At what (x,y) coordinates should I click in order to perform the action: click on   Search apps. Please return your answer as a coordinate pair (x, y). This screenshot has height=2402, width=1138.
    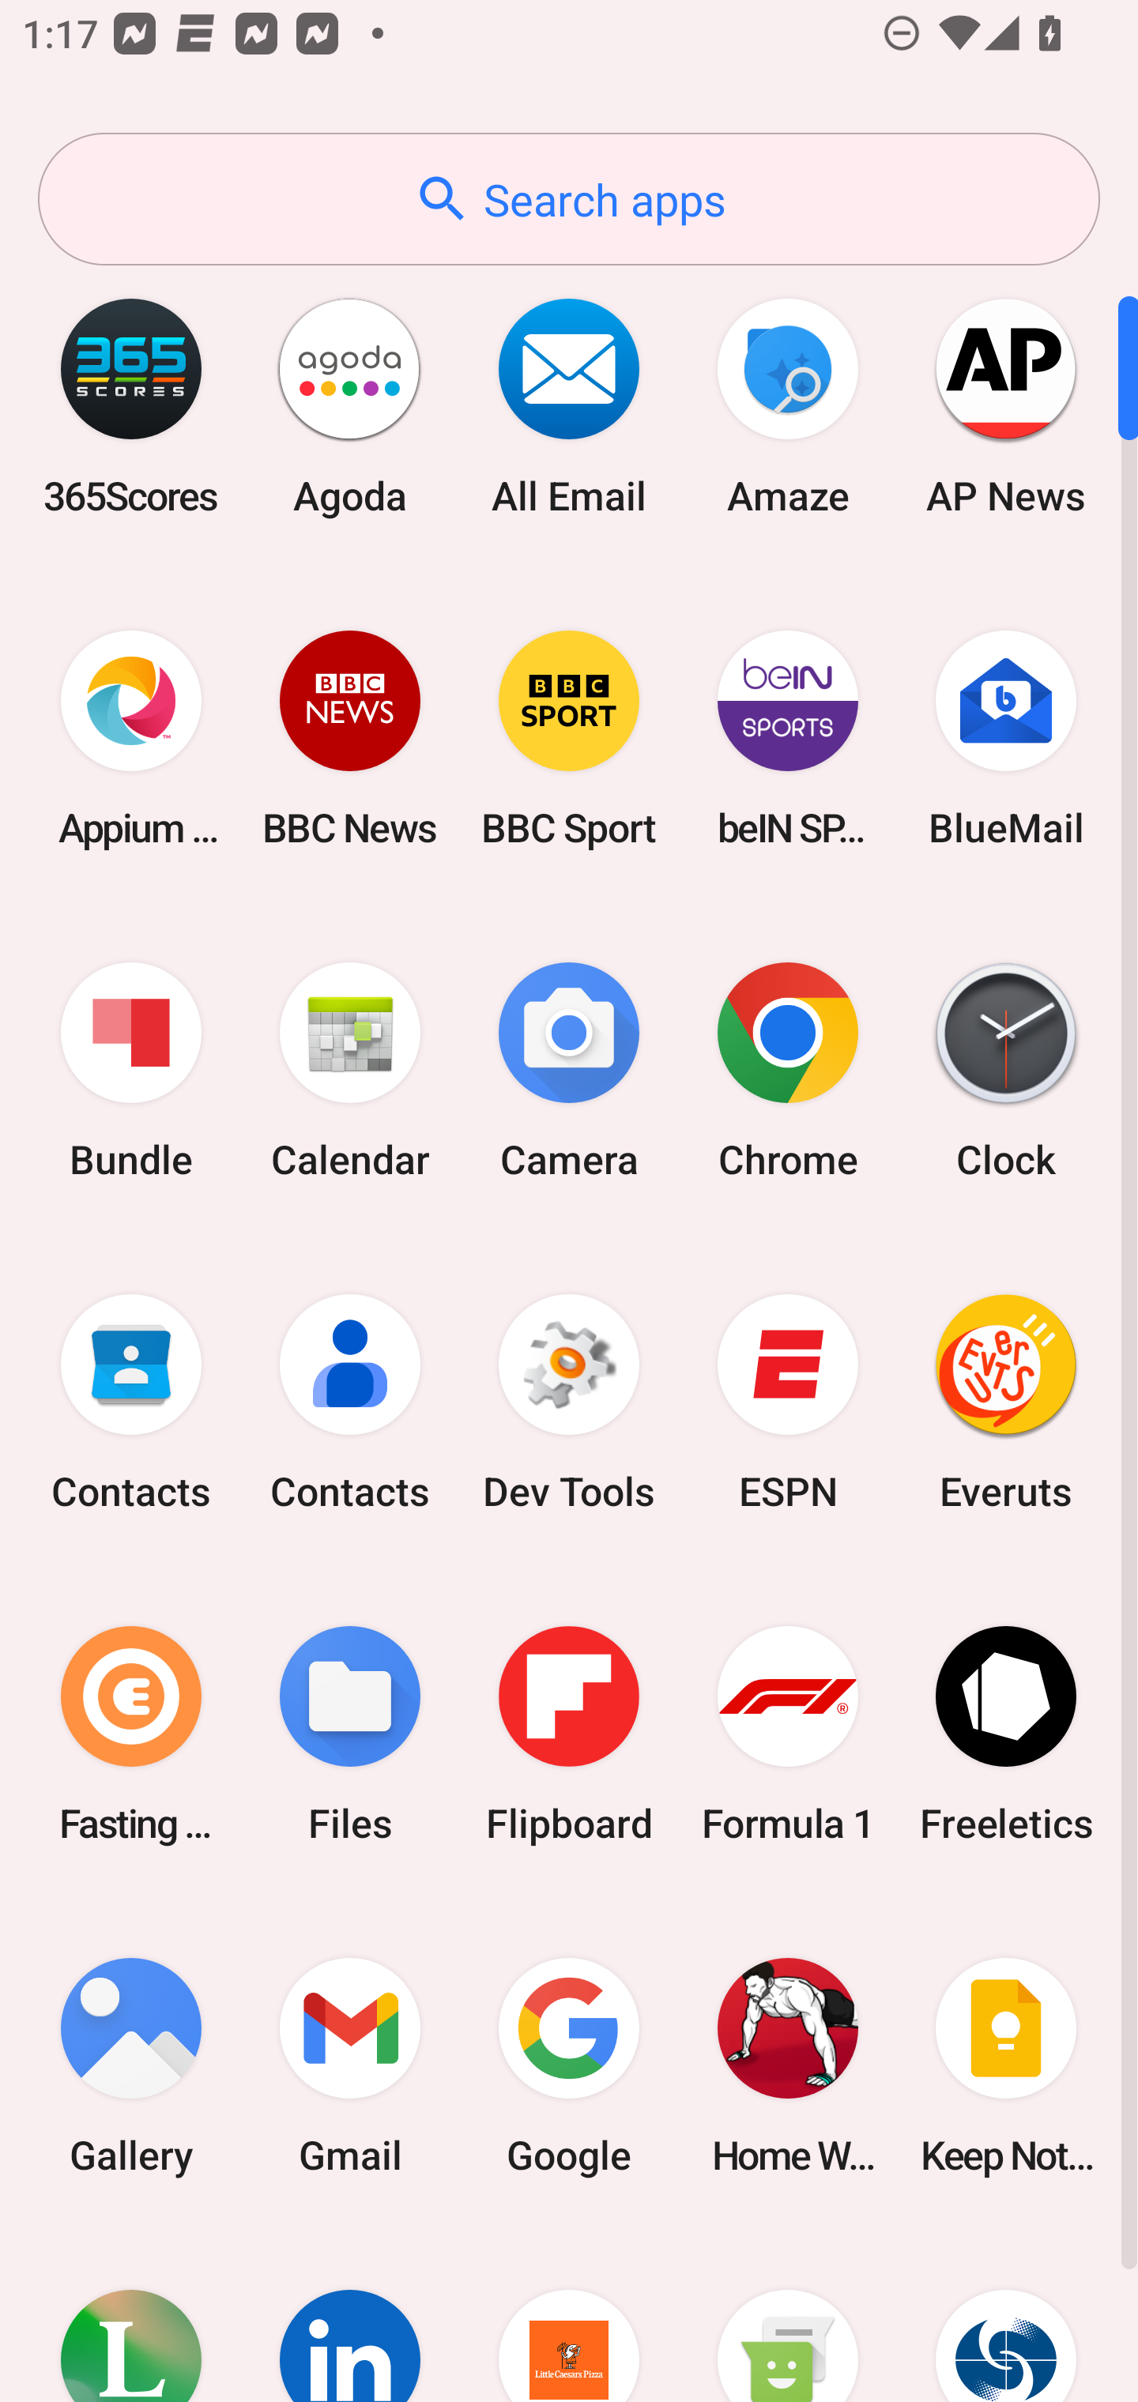
    Looking at the image, I should click on (569, 199).